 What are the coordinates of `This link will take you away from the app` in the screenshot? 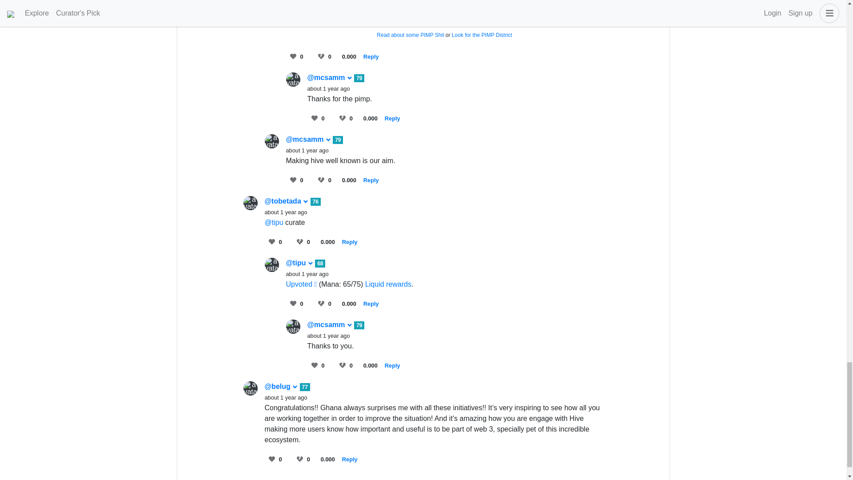 It's located at (482, 35).